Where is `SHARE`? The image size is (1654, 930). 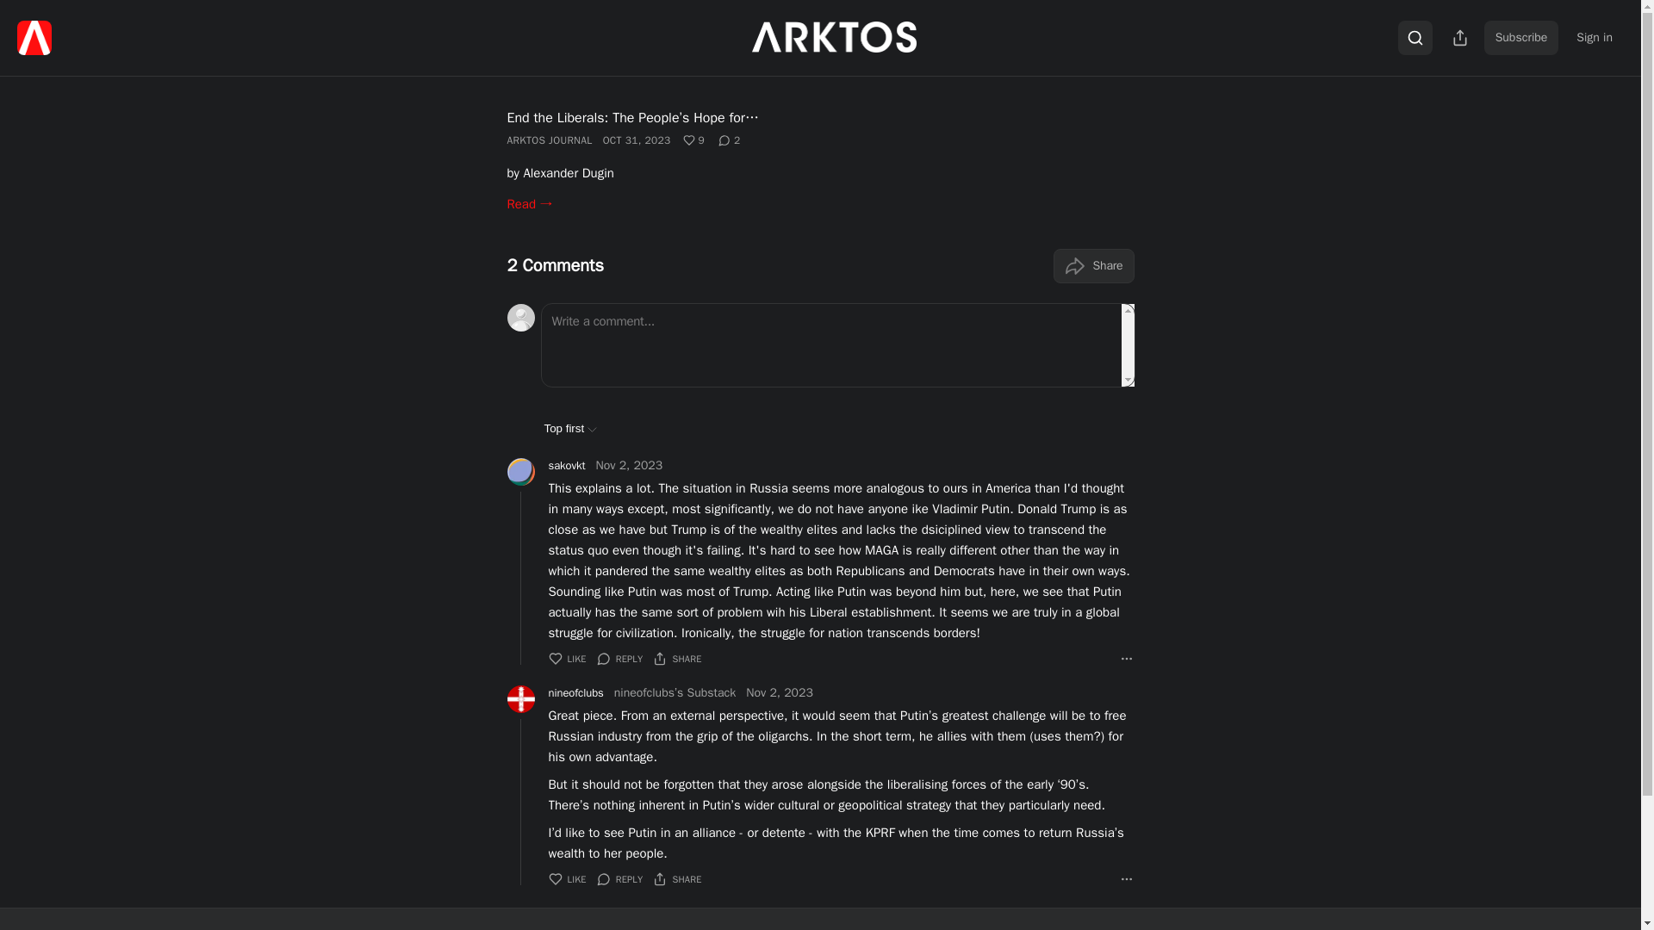
SHARE is located at coordinates (677, 658).